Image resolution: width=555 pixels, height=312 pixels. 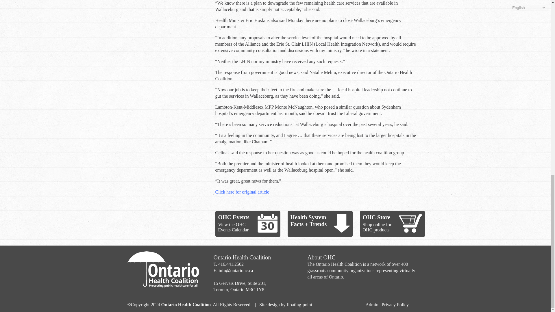 What do you see at coordinates (410, 223) in the screenshot?
I see `Ontario Health Coalition Store` at bounding box center [410, 223].